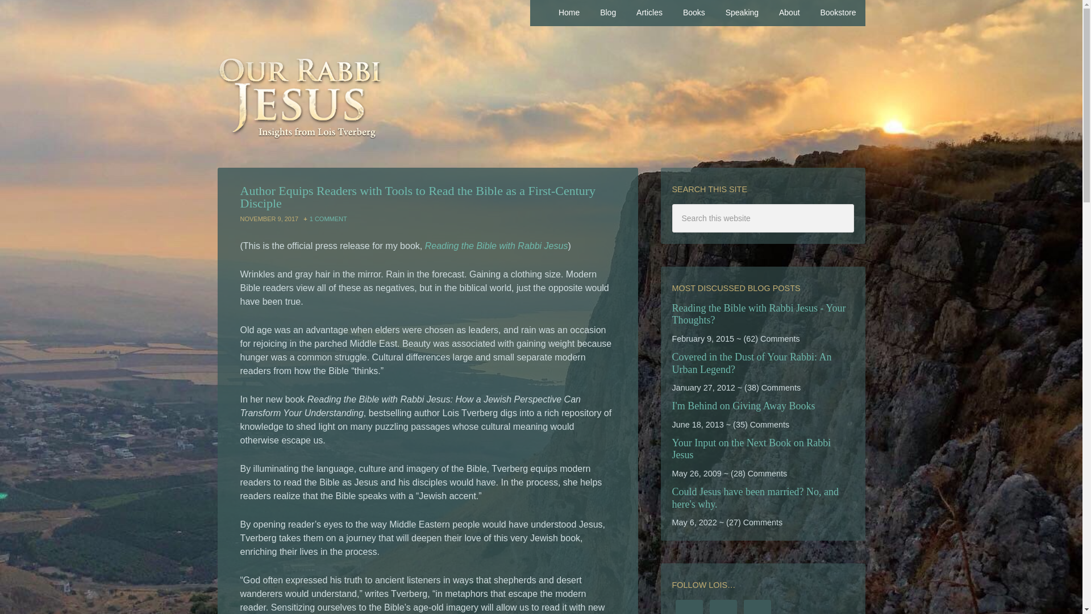  What do you see at coordinates (838, 13) in the screenshot?
I see `Bookstore` at bounding box center [838, 13].